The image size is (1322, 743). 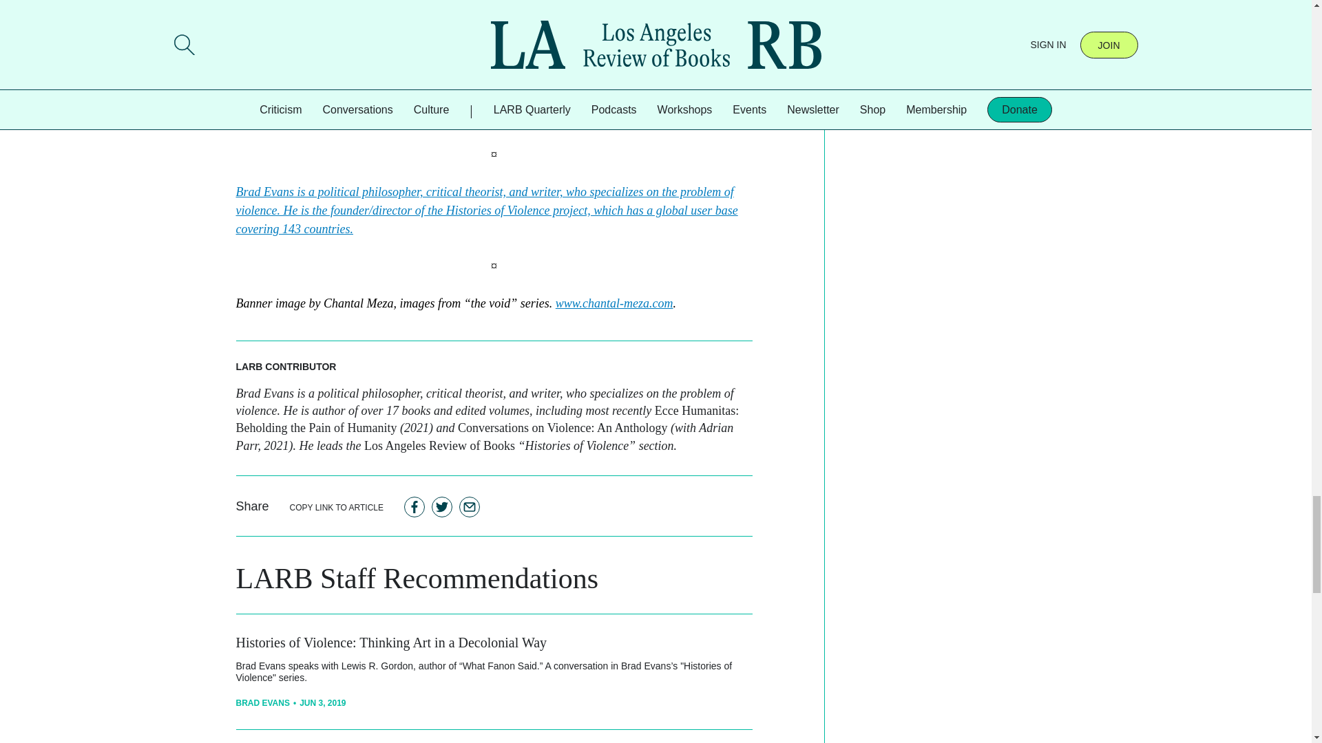 What do you see at coordinates (337, 506) in the screenshot?
I see `COPY LINK TO ARTICLE` at bounding box center [337, 506].